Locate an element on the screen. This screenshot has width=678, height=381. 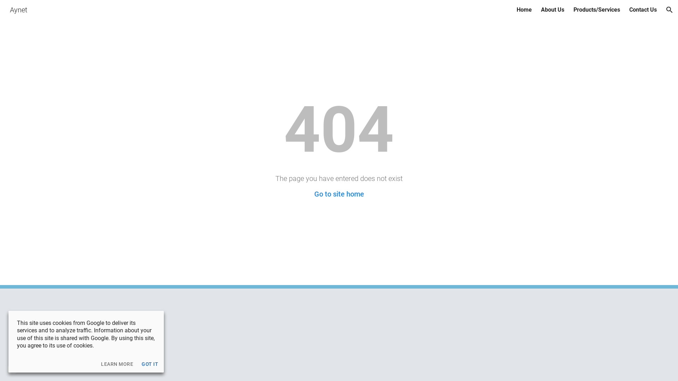
LEARN MORE is located at coordinates (117, 364).